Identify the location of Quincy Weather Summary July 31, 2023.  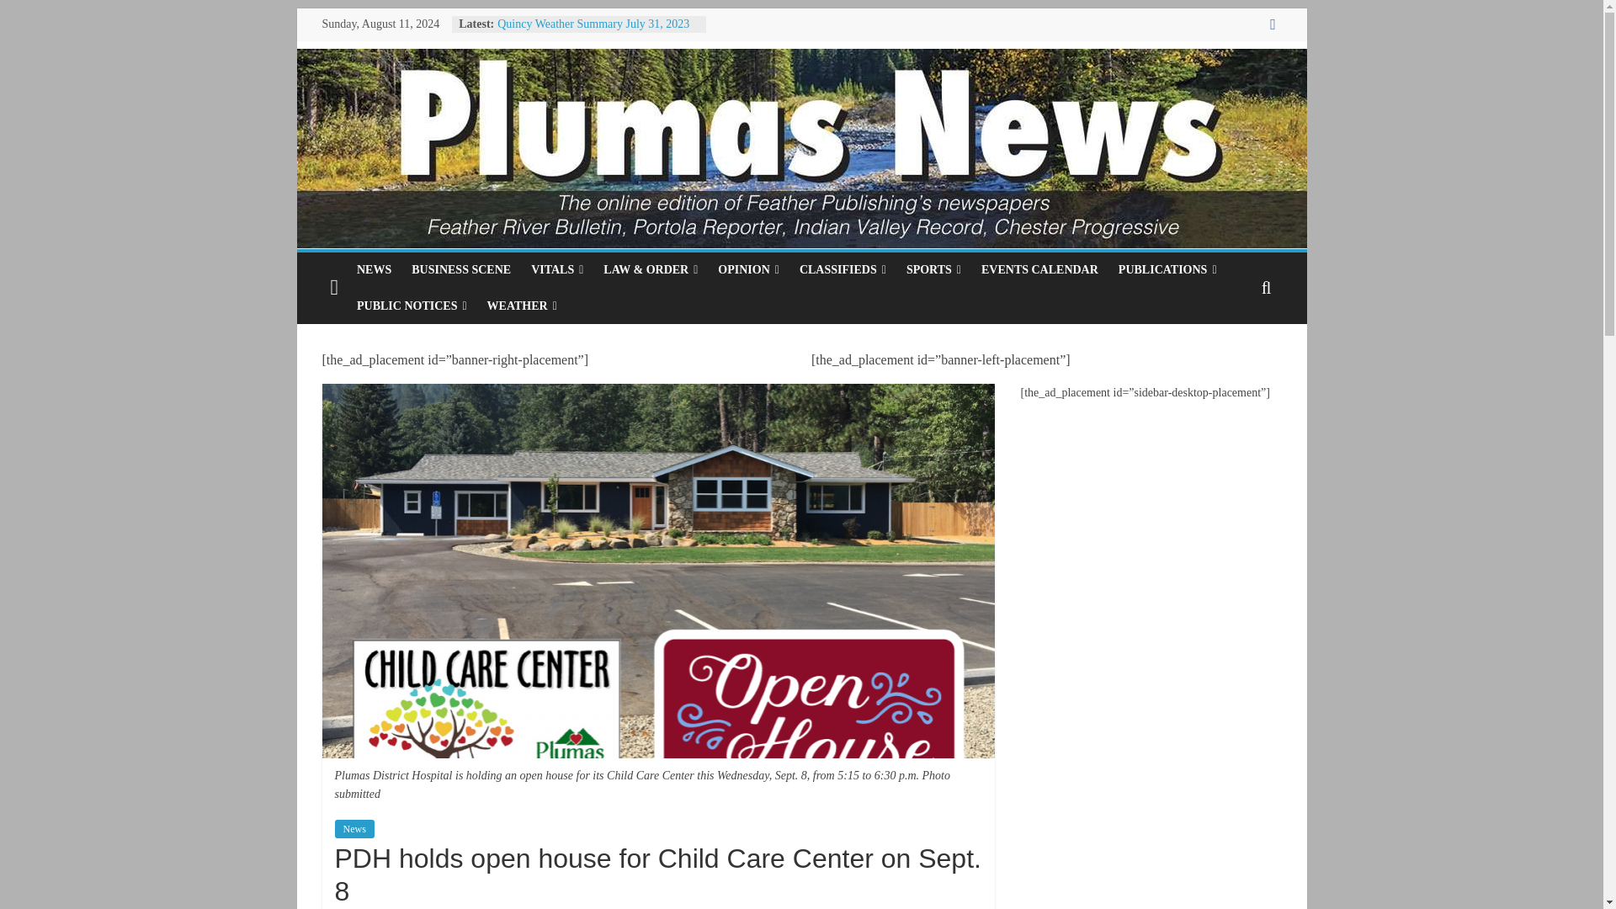
(593, 24).